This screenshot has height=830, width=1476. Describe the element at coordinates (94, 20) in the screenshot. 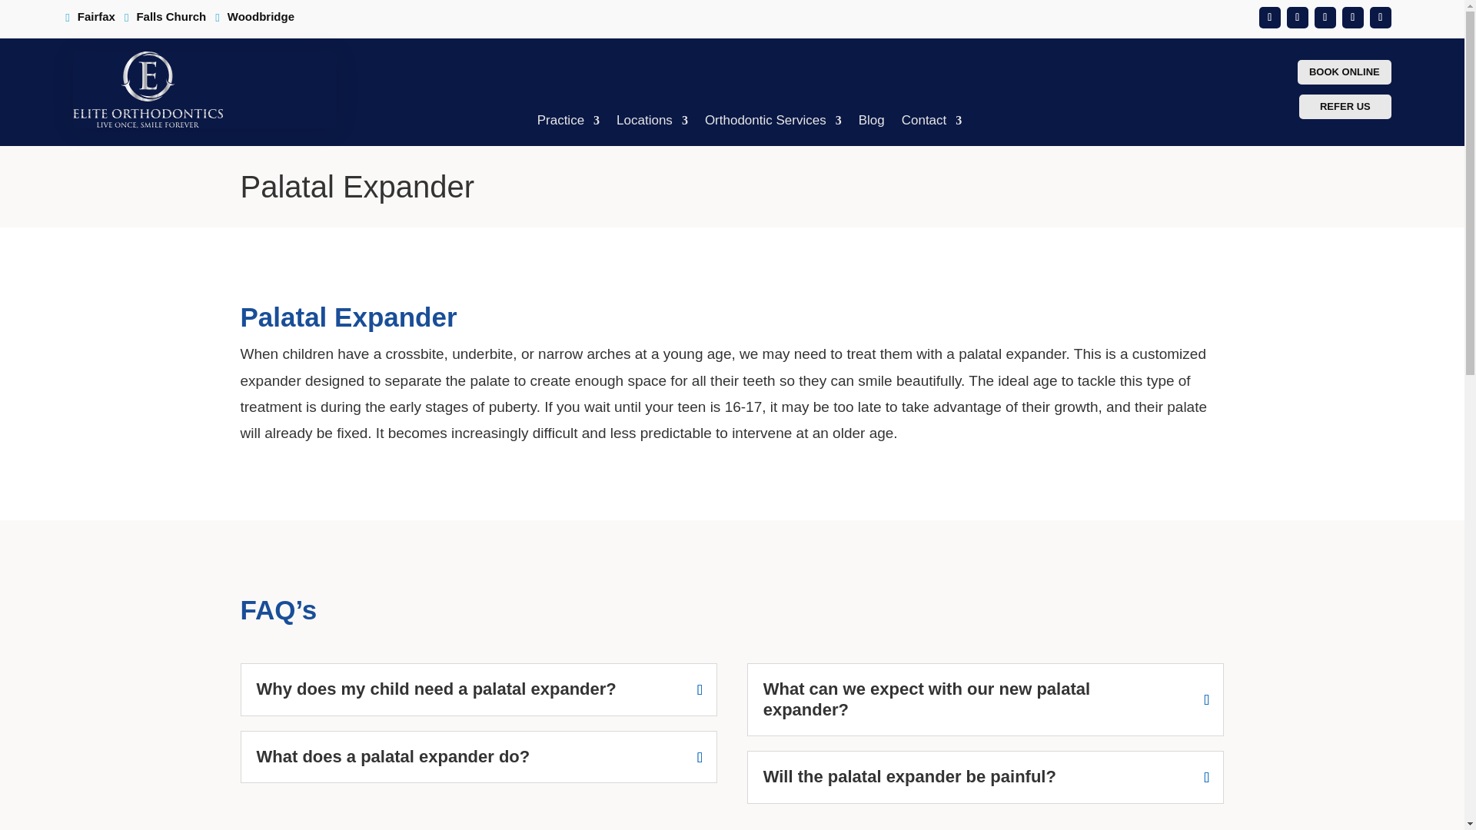

I see `Fairfax` at that location.